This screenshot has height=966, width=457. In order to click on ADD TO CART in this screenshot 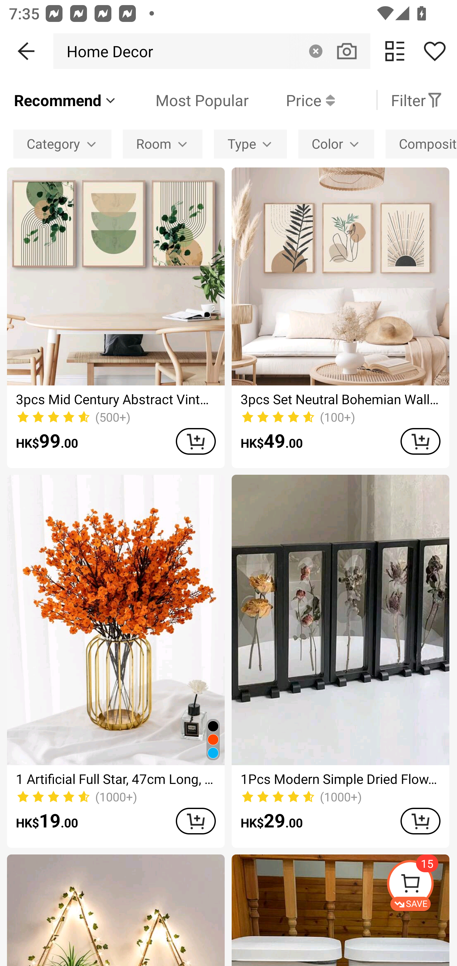, I will do `click(195, 821)`.